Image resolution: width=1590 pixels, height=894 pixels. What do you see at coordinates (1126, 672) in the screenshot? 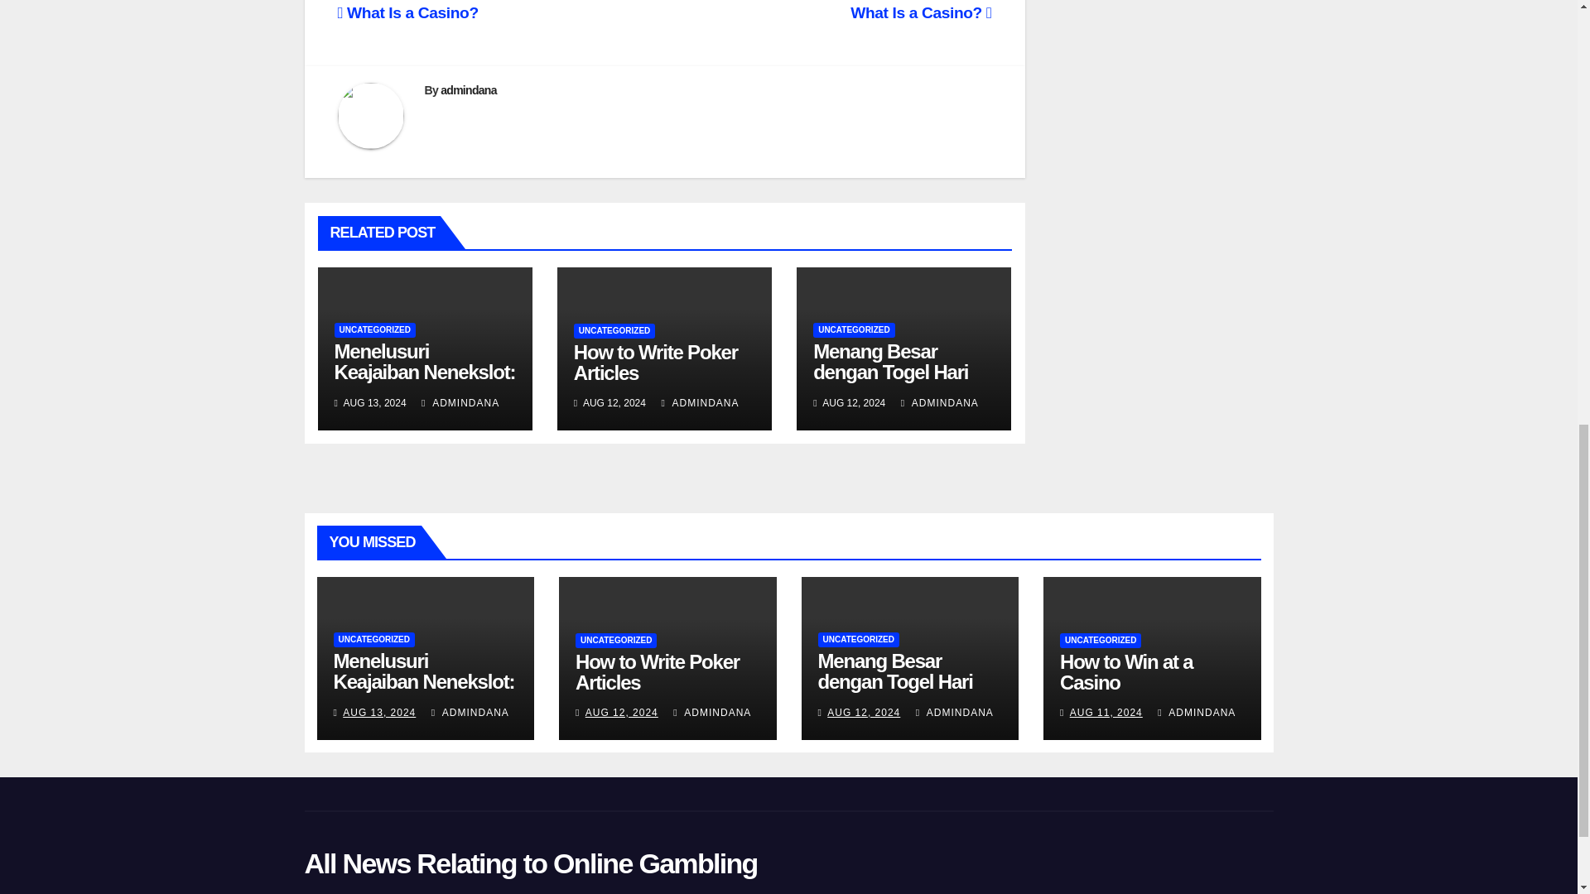
I see `Permalink to: How to Win at a Casino` at bounding box center [1126, 672].